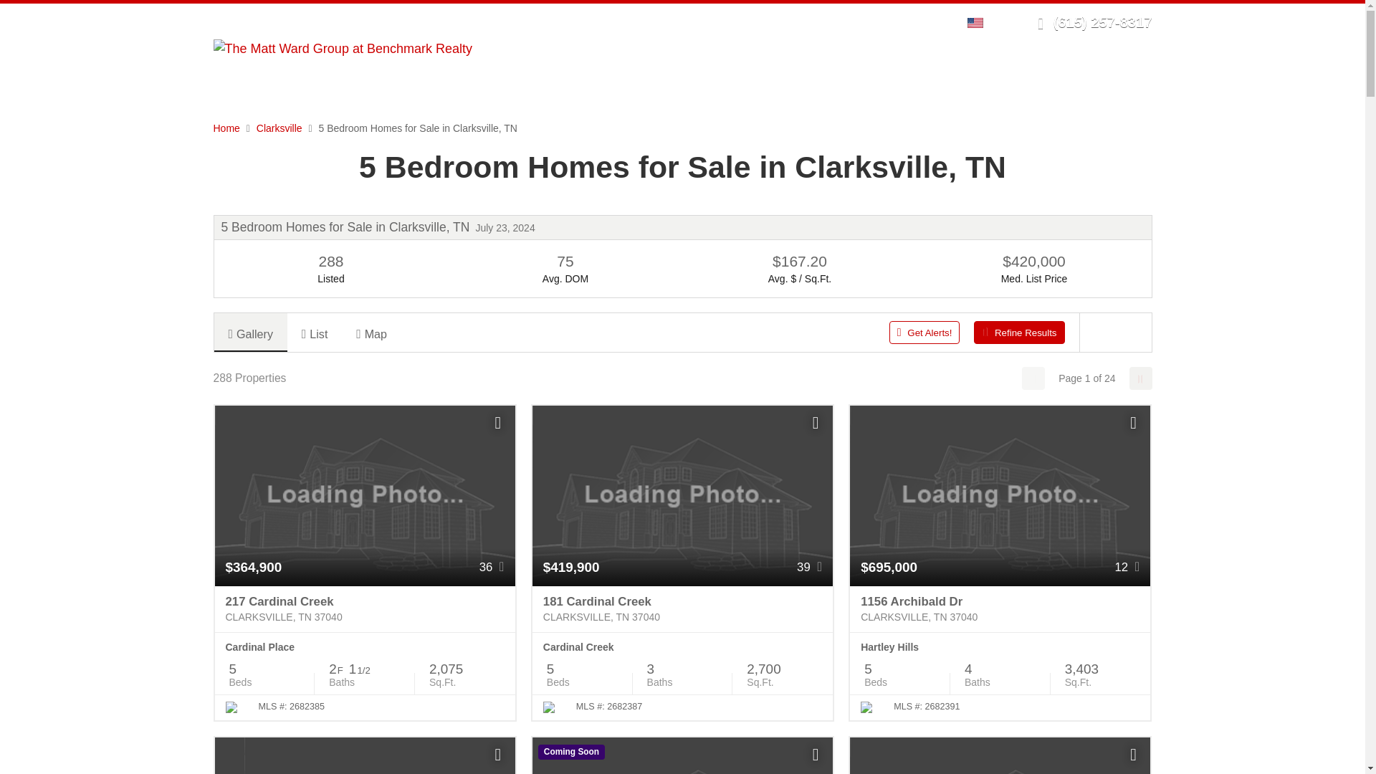 Image resolution: width=1376 pixels, height=774 pixels. What do you see at coordinates (896, 21) in the screenshot?
I see `Register` at bounding box center [896, 21].